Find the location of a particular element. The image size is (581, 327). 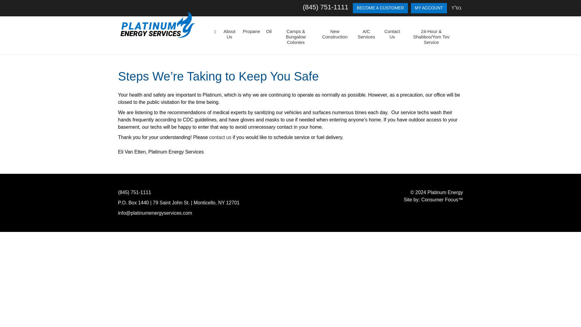

Propane is located at coordinates (251, 31).